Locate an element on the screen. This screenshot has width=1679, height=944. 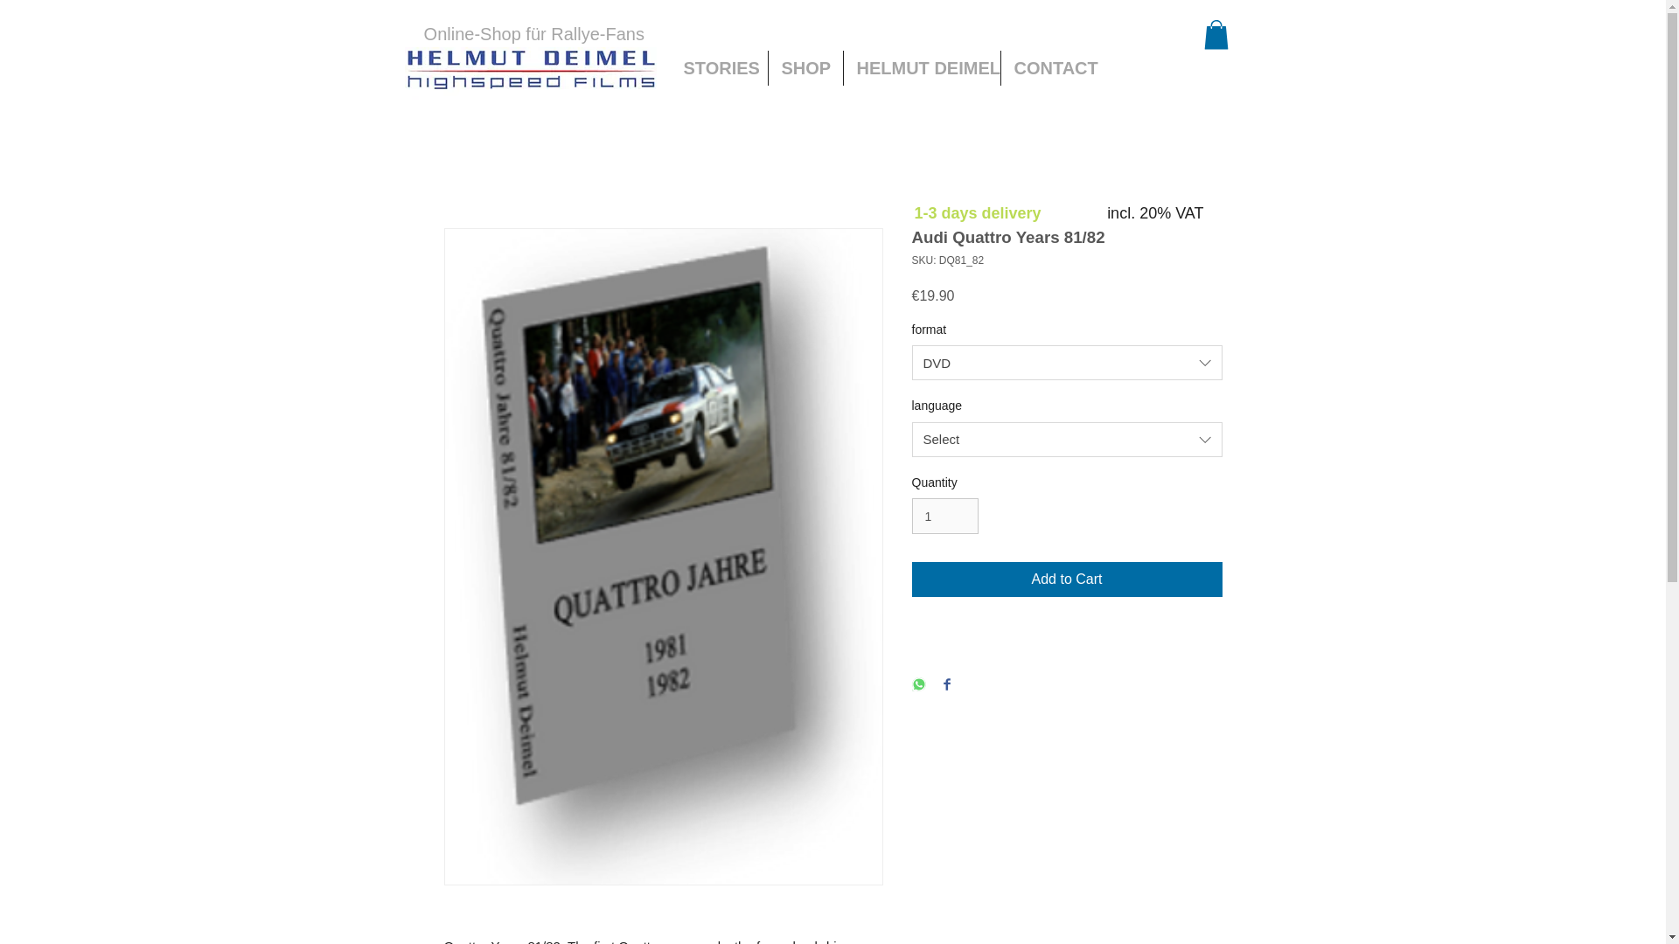
HELMUT DEIMEL is located at coordinates (922, 68).